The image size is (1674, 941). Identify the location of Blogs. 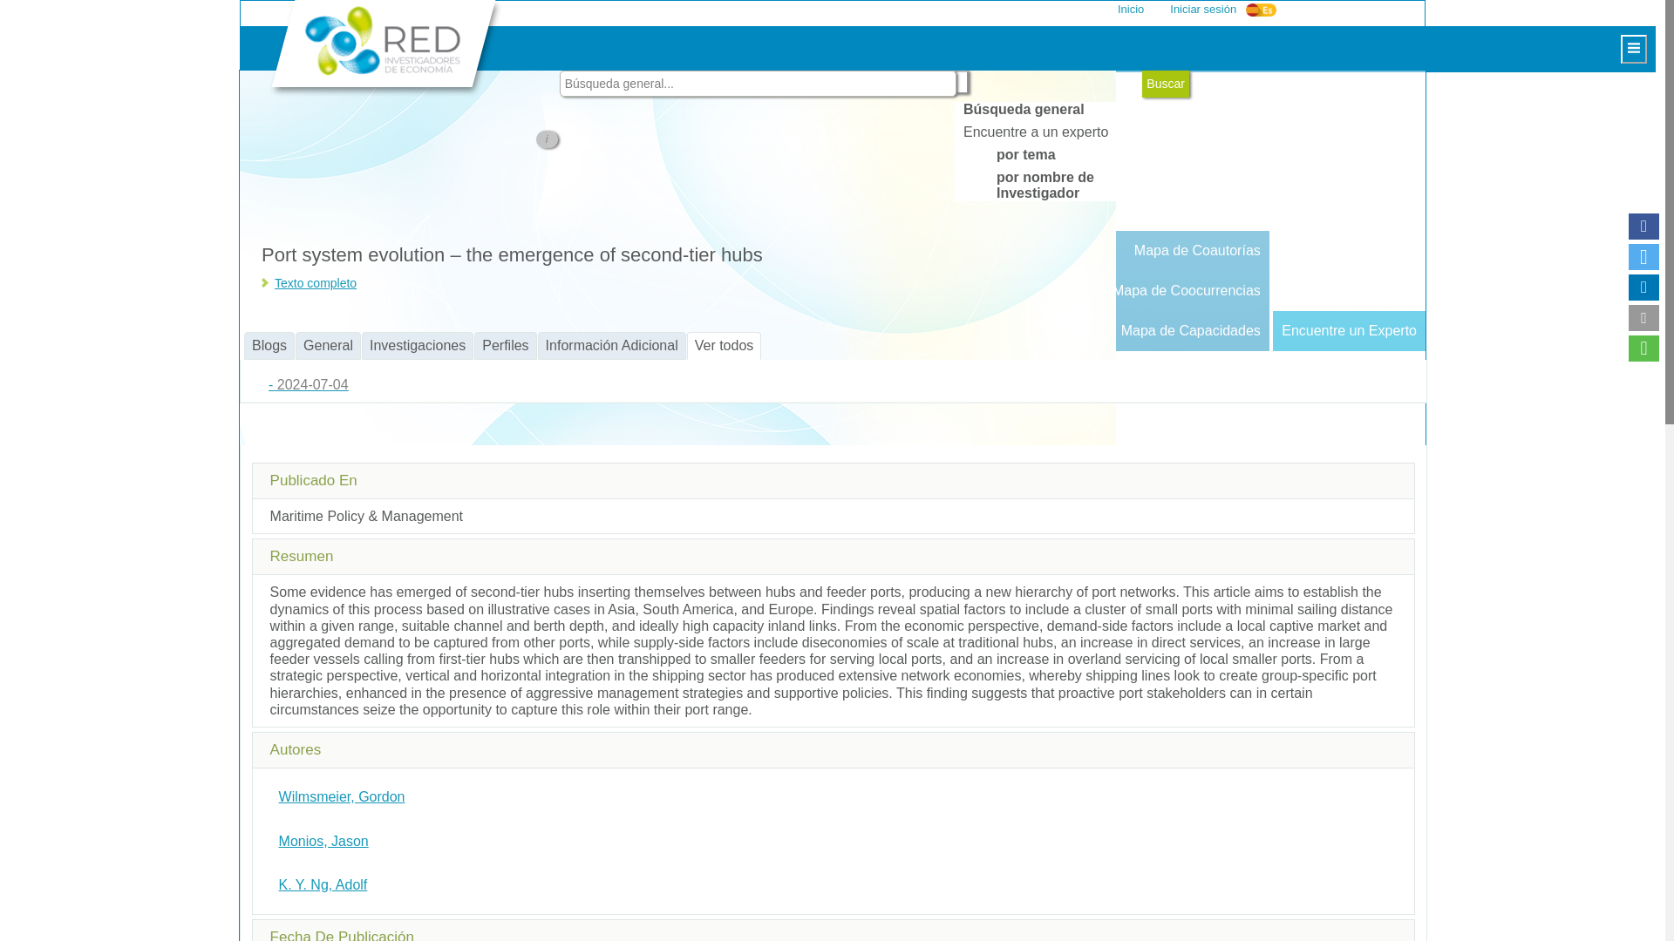
(575, 331).